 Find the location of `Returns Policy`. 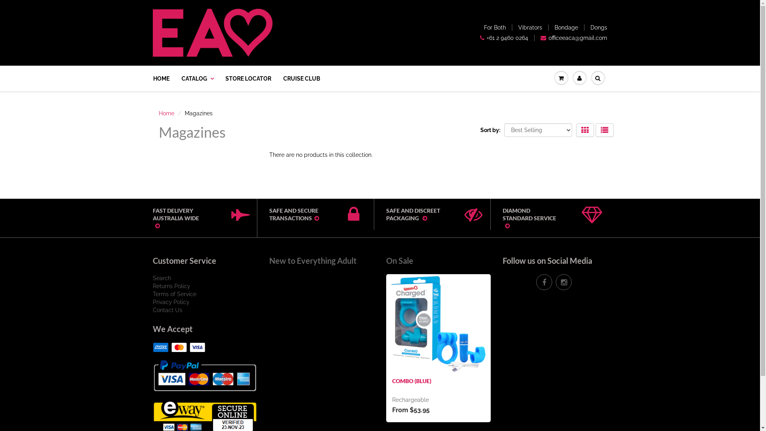

Returns Policy is located at coordinates (171, 286).